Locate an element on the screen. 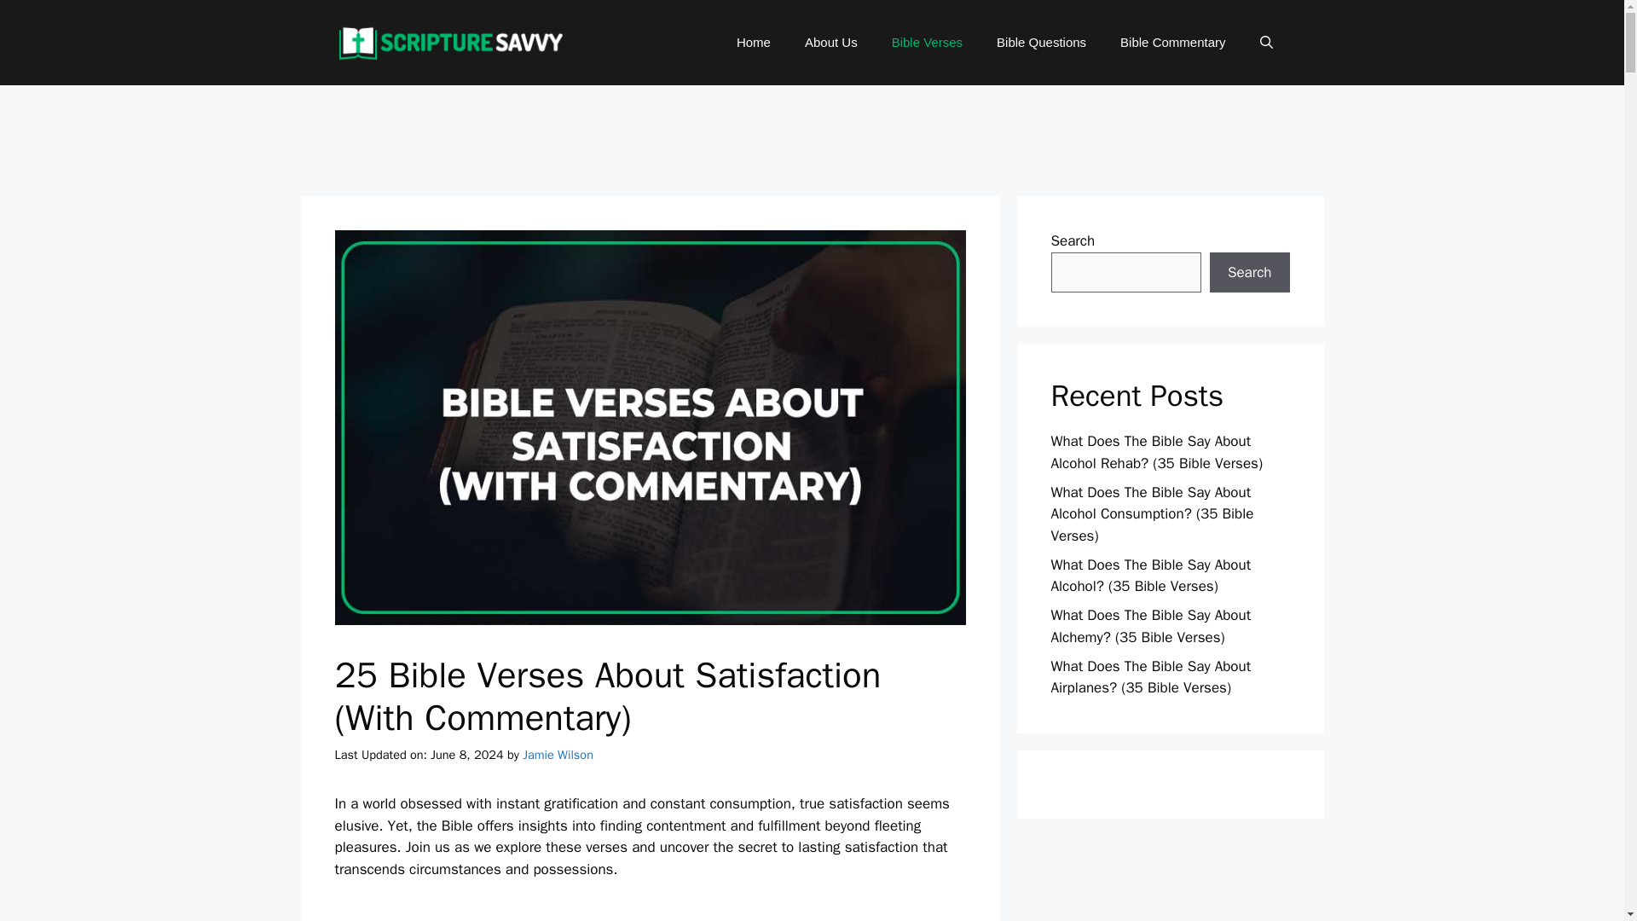 This screenshot has height=921, width=1637. View all posts by Jamie Wilson is located at coordinates (558, 754).